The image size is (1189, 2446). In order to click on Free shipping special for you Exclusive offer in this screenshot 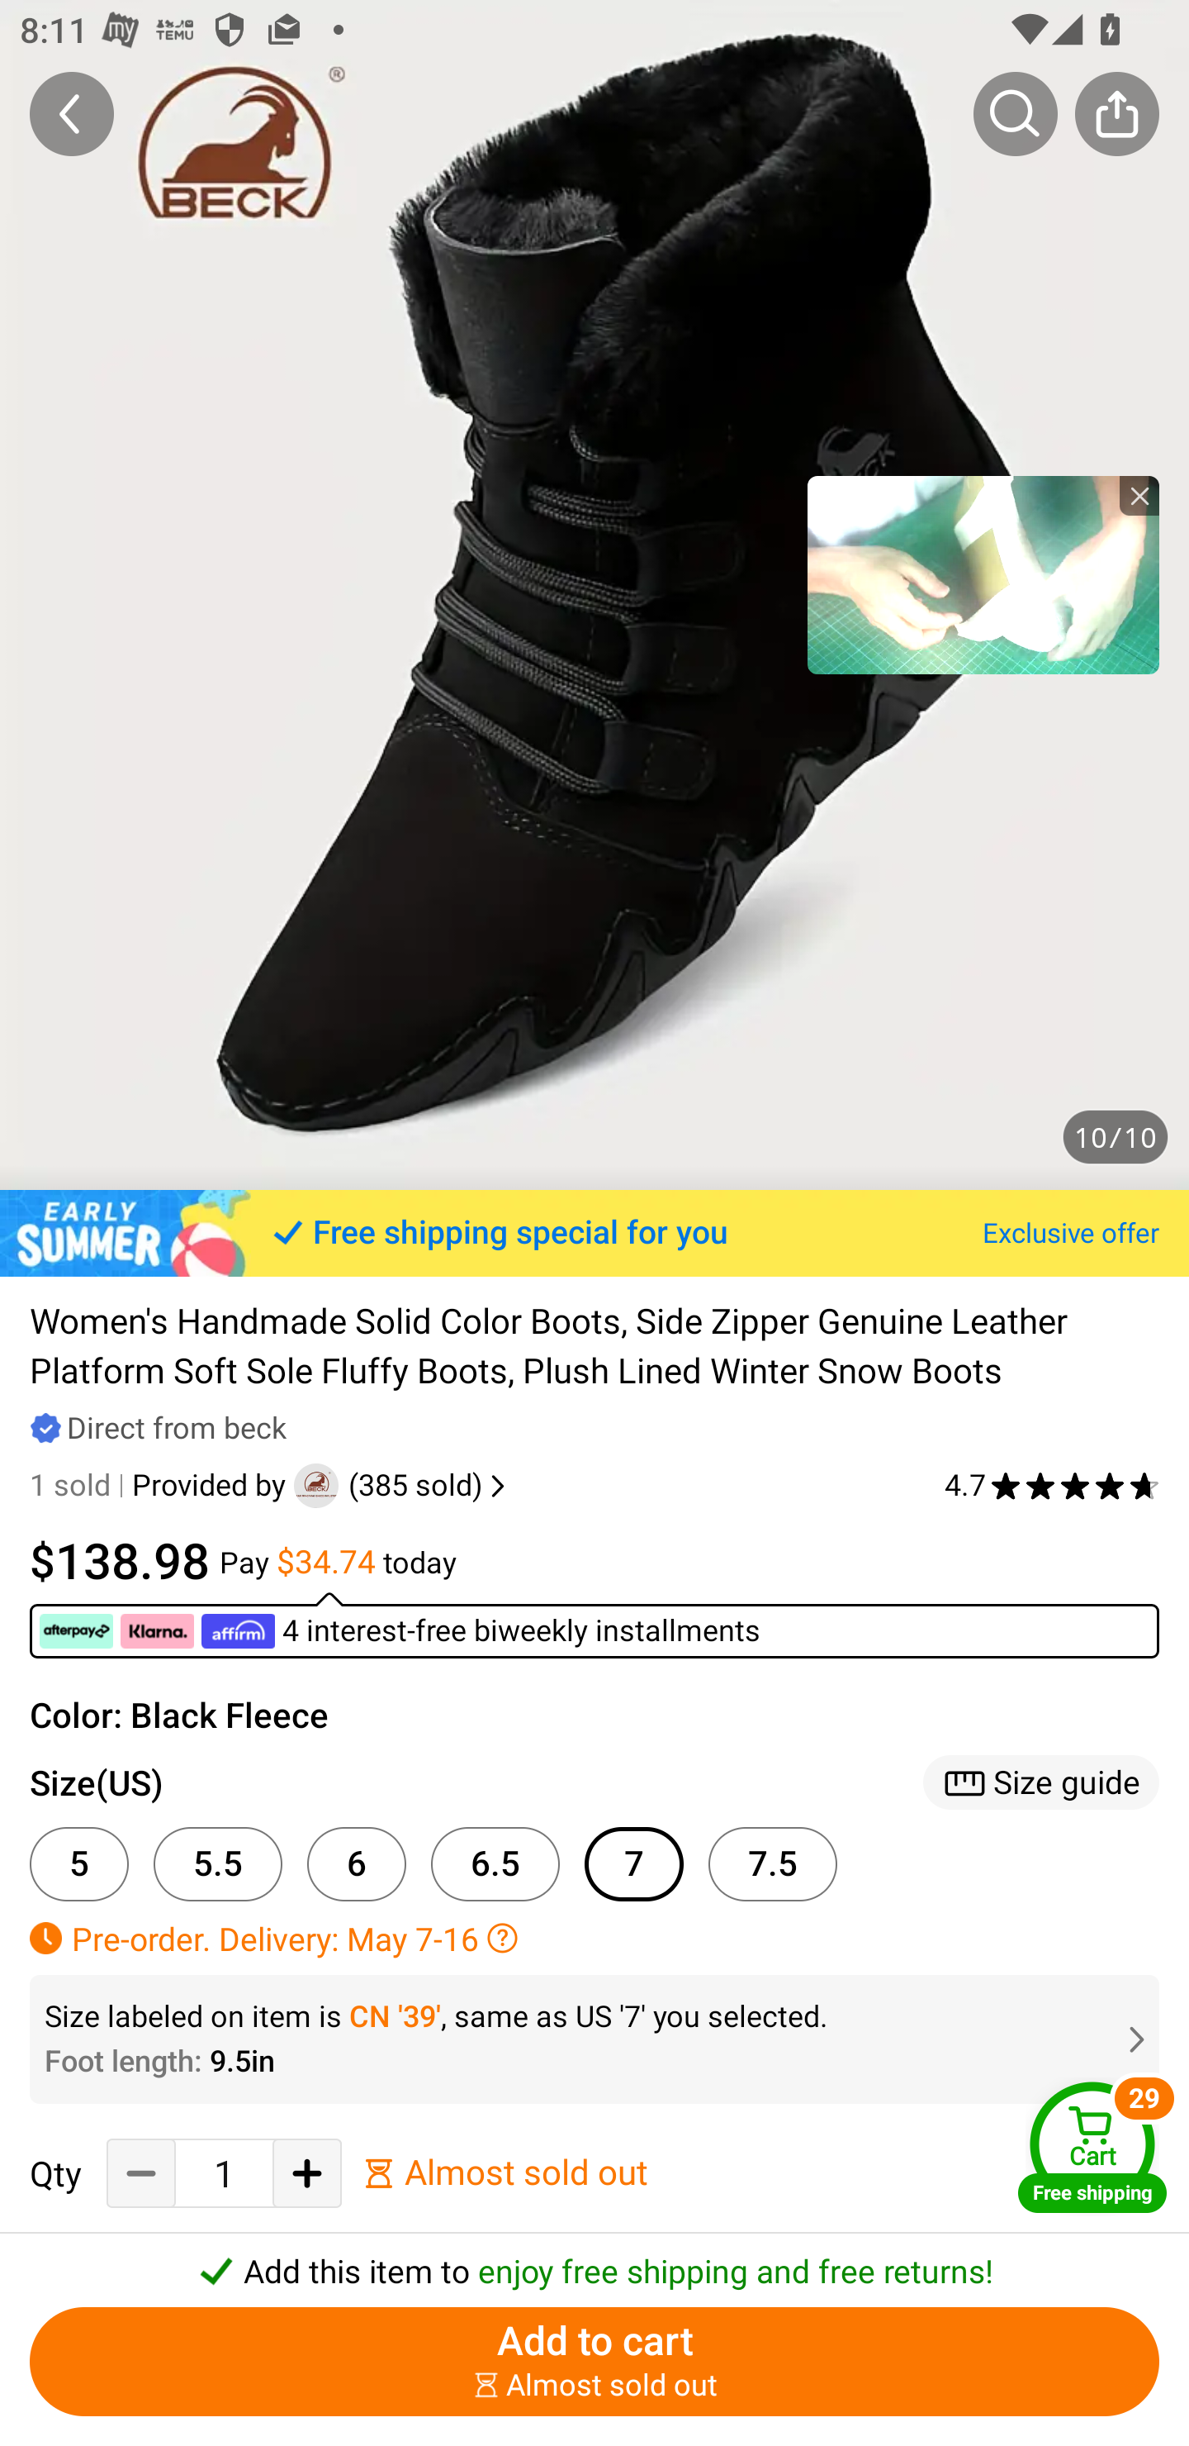, I will do `click(594, 1233)`.